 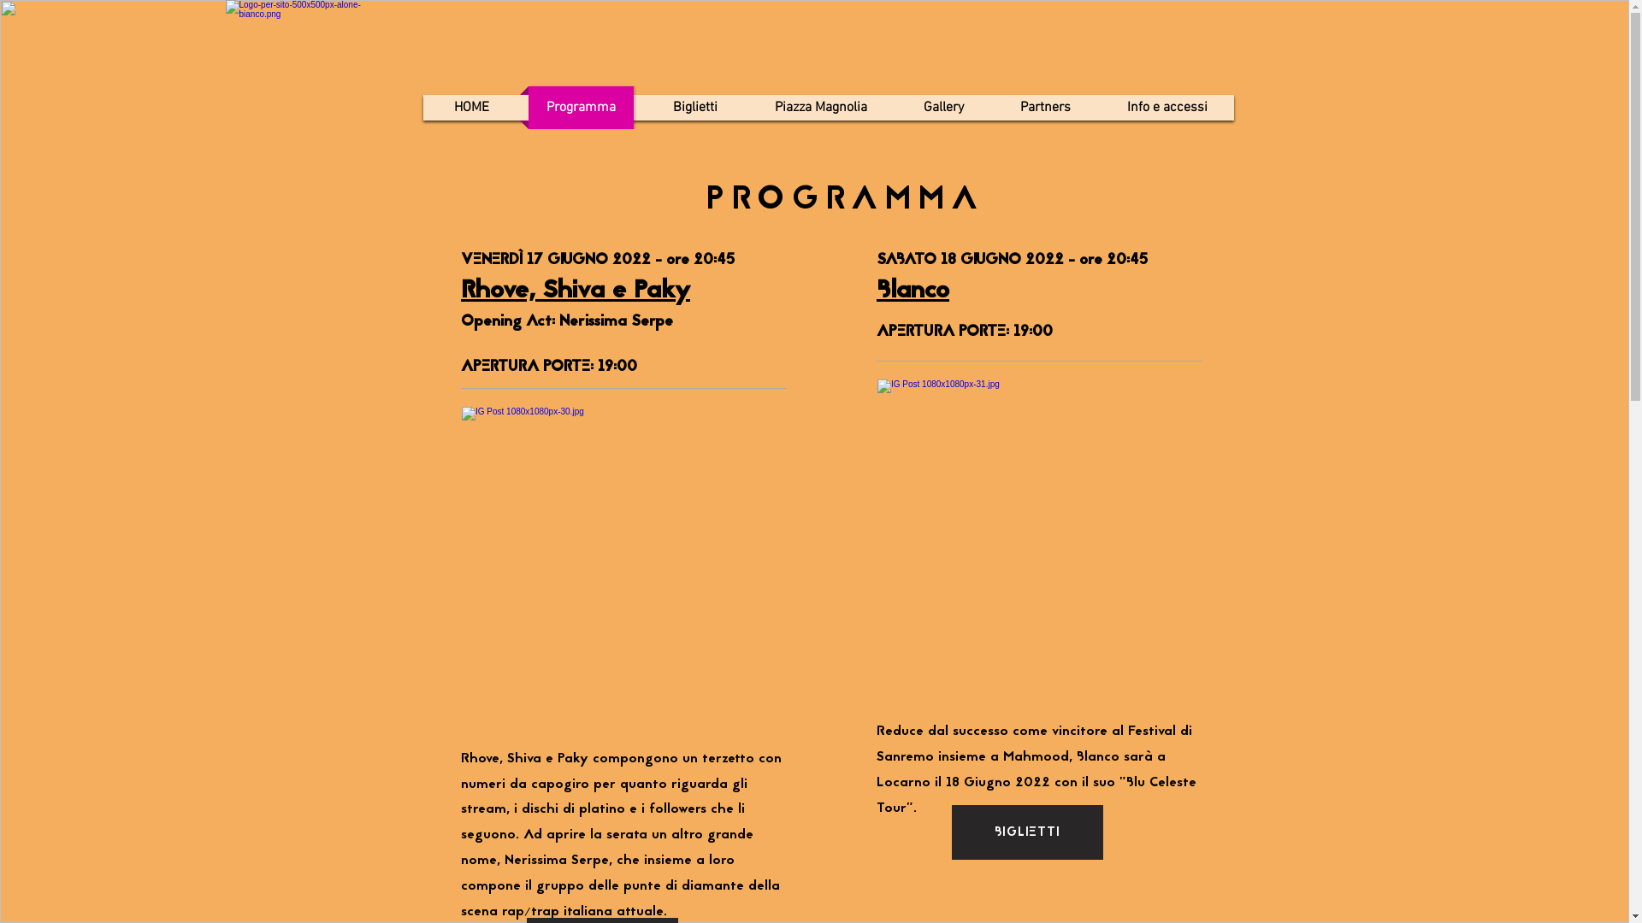 I want to click on Biglietti, so click(x=695, y=108).